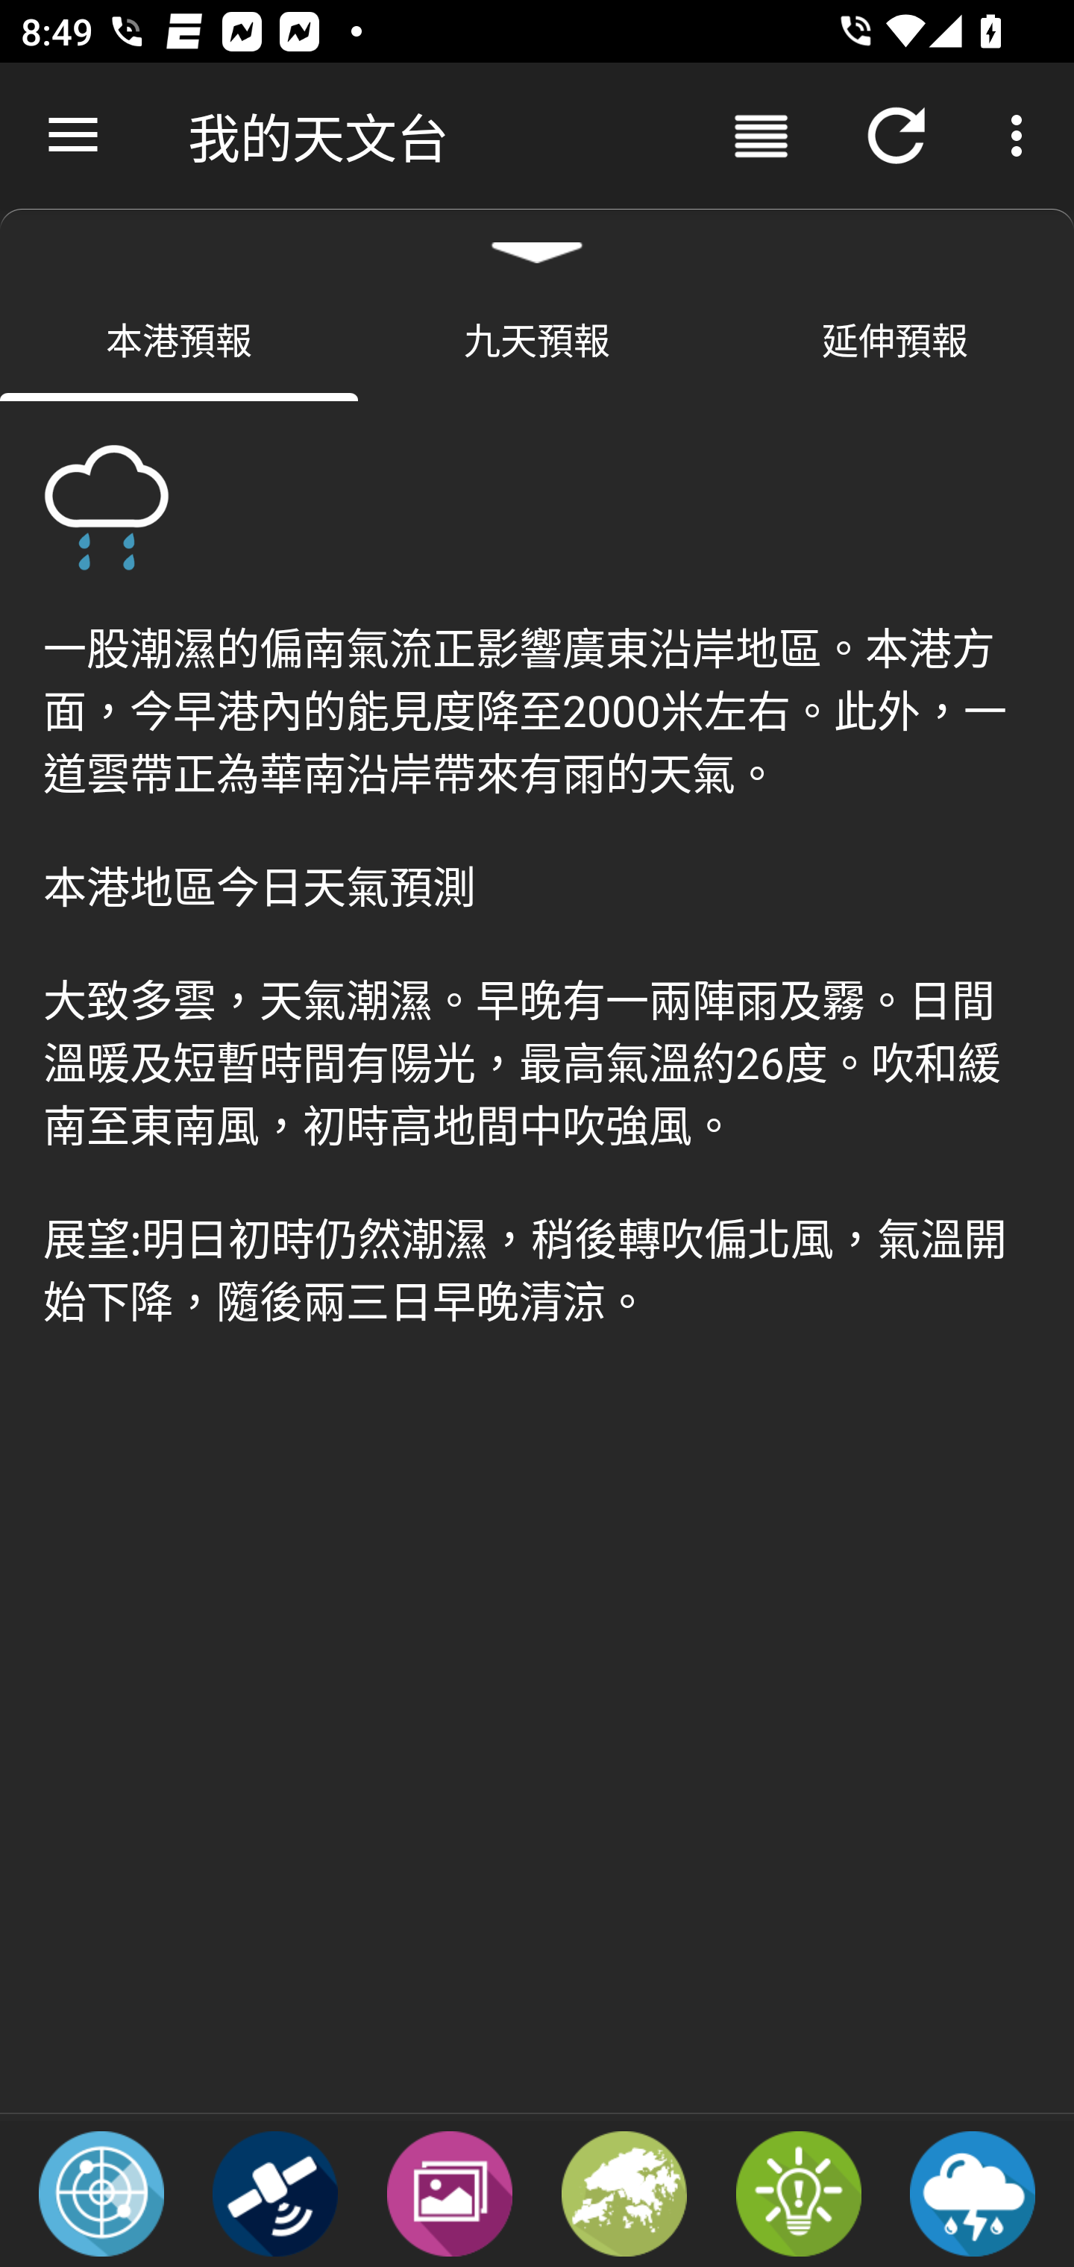  I want to click on 直向佈局, so click(761, 136).